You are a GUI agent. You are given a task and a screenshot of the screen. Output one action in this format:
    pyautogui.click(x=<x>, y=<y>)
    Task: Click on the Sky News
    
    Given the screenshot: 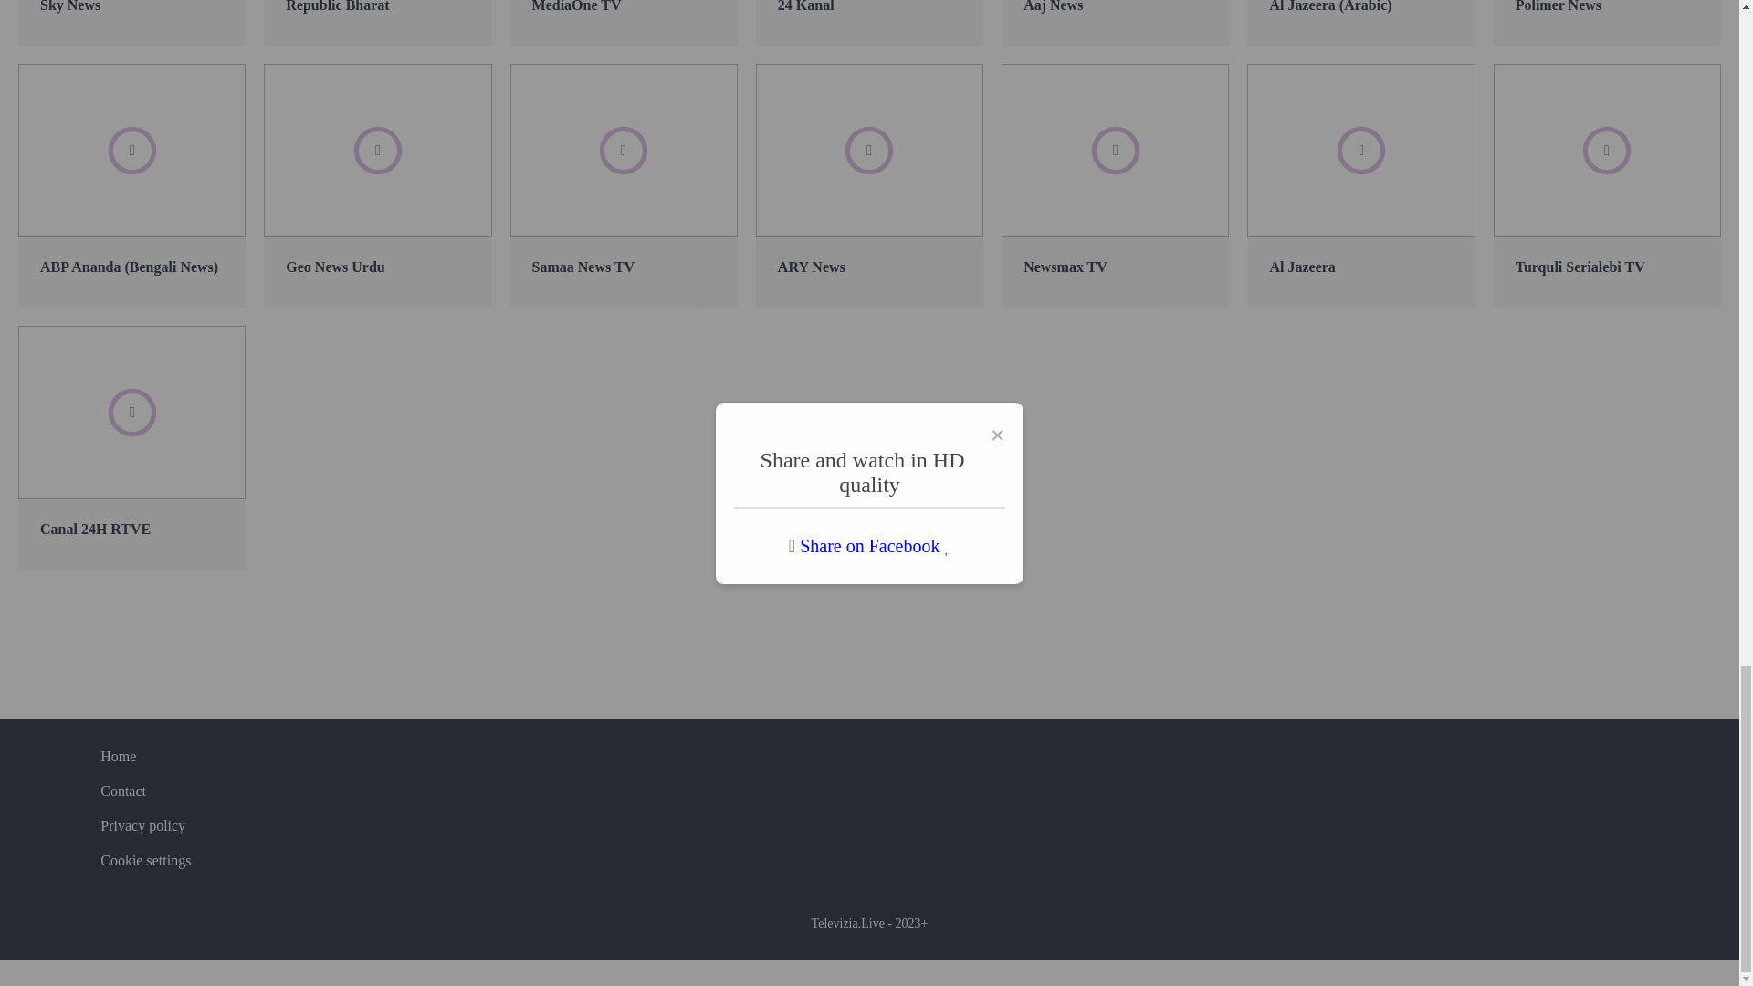 What is the action you would take?
    pyautogui.click(x=131, y=22)
    